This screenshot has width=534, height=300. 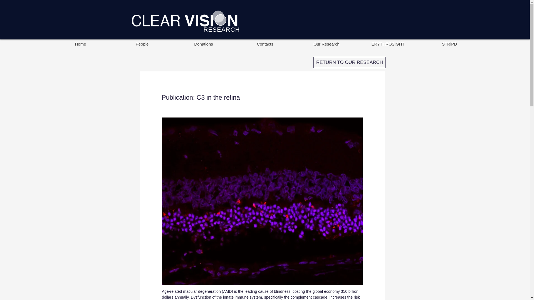 I want to click on Donations, so click(x=203, y=44).